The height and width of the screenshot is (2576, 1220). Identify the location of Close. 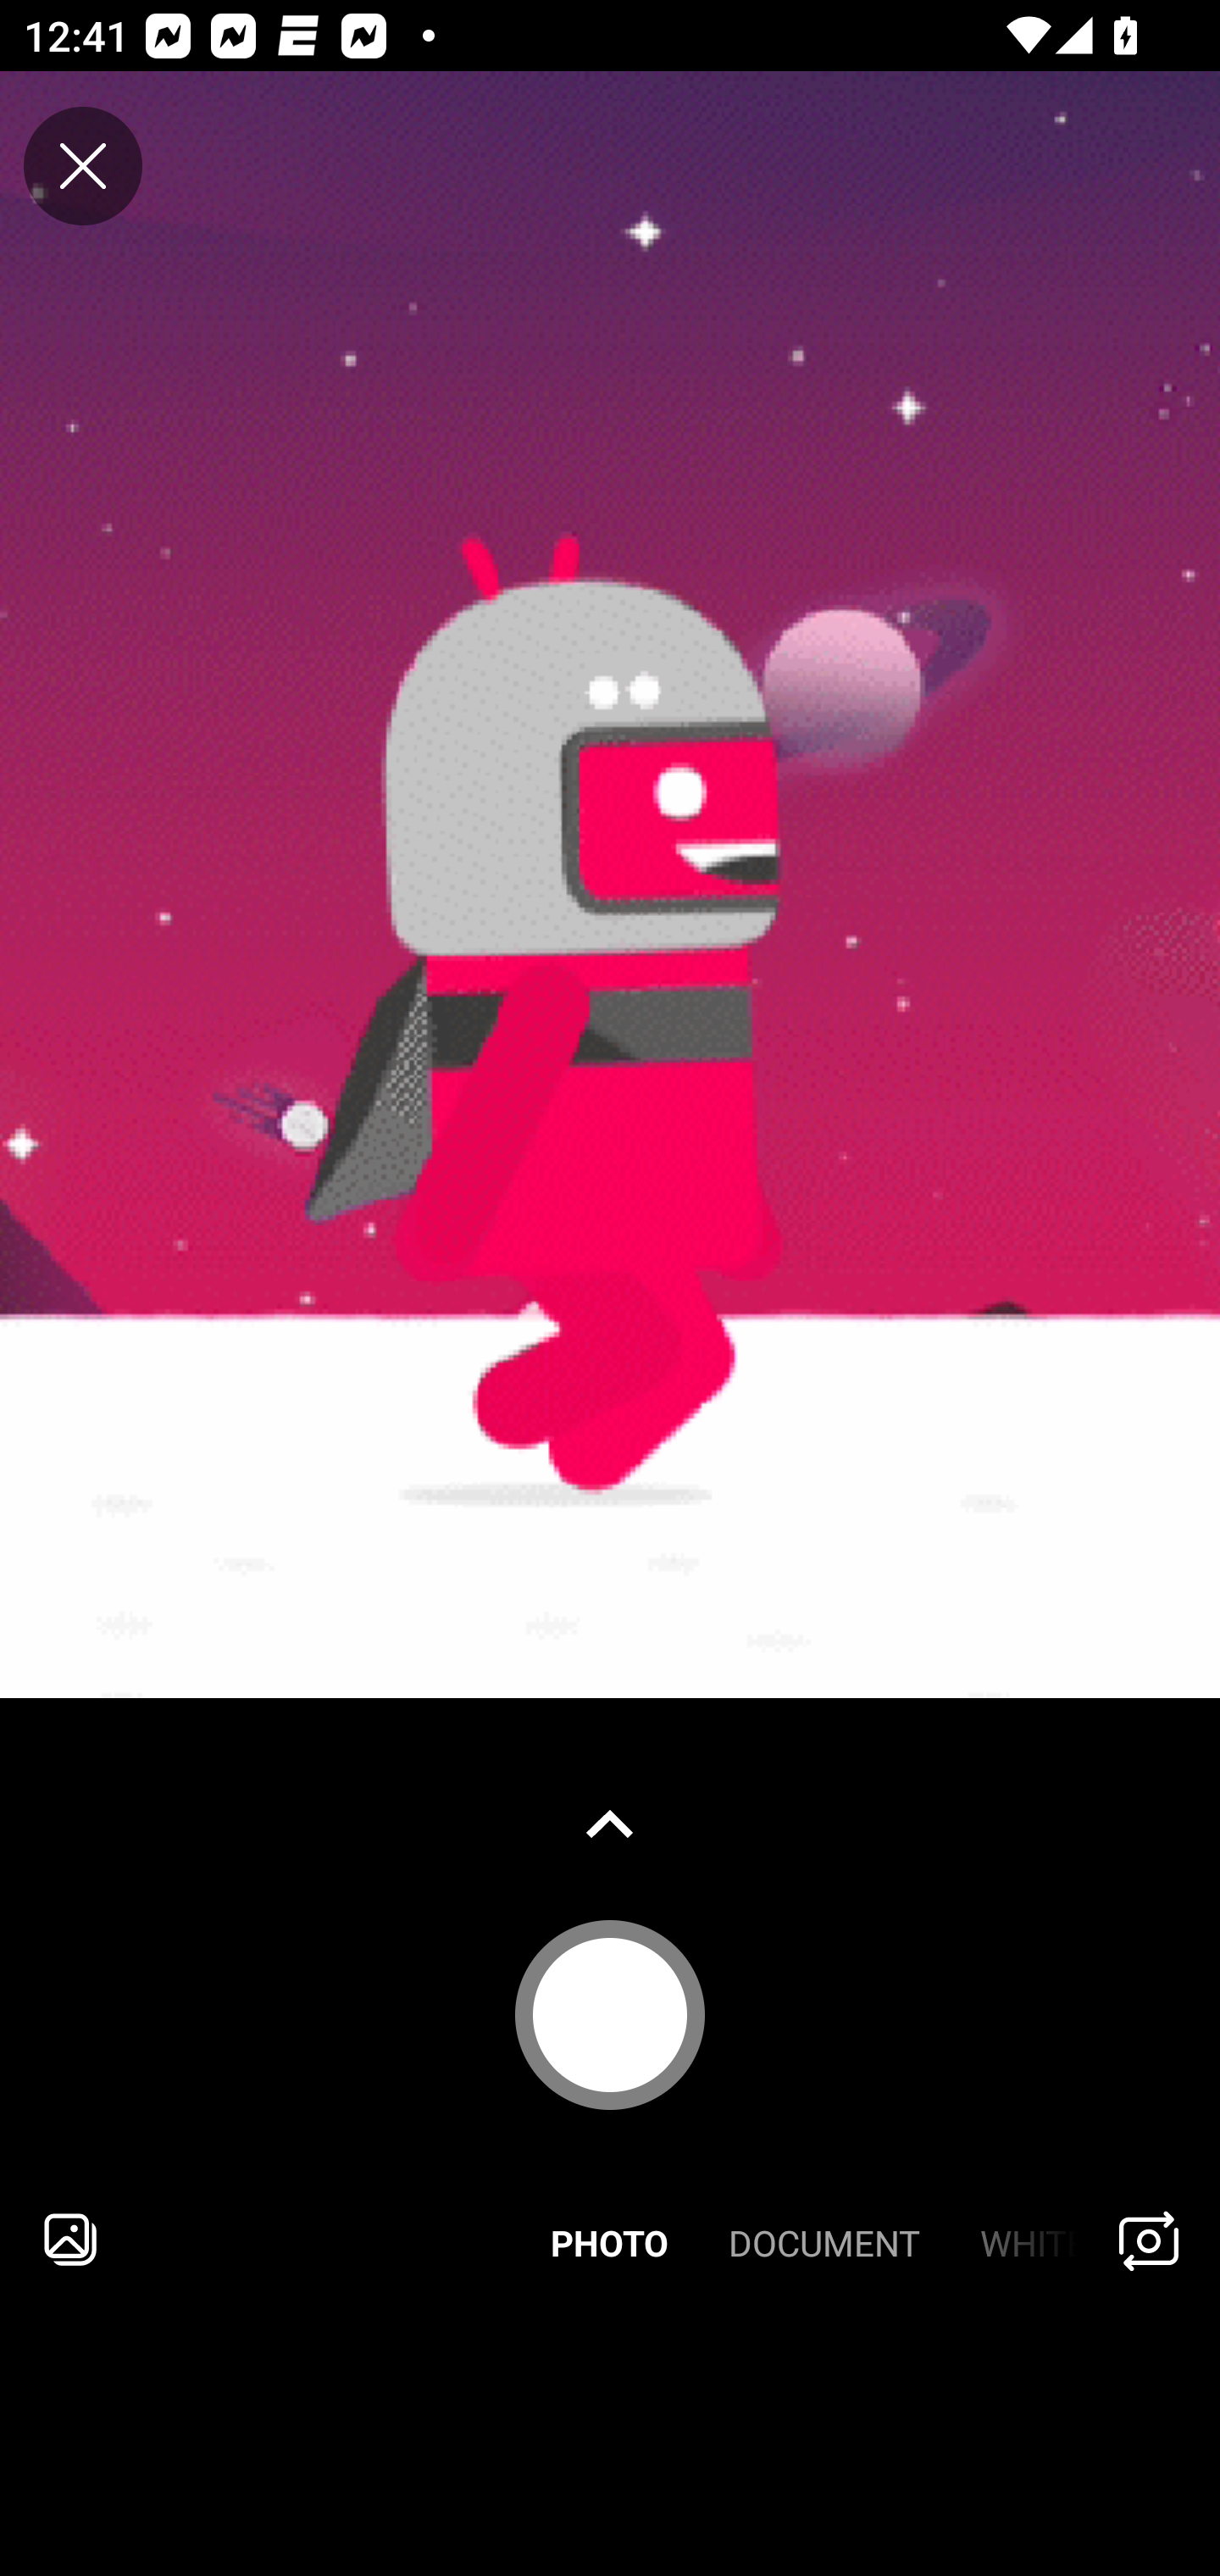
(83, 166).